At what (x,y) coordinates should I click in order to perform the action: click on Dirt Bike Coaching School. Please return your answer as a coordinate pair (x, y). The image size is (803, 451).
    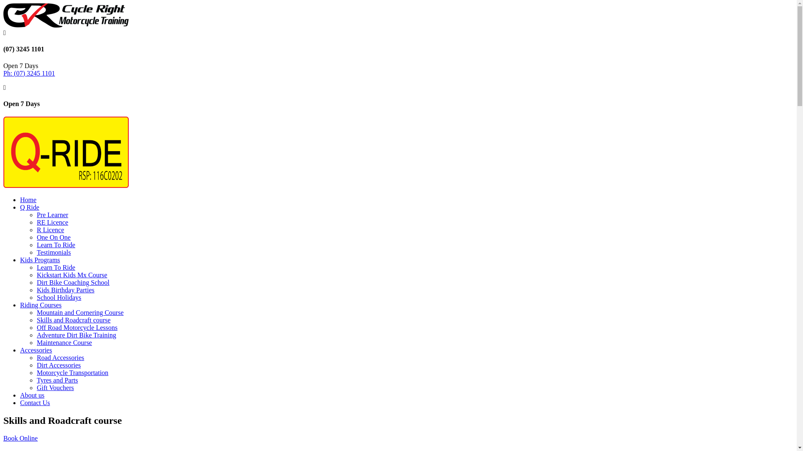
    Looking at the image, I should click on (73, 282).